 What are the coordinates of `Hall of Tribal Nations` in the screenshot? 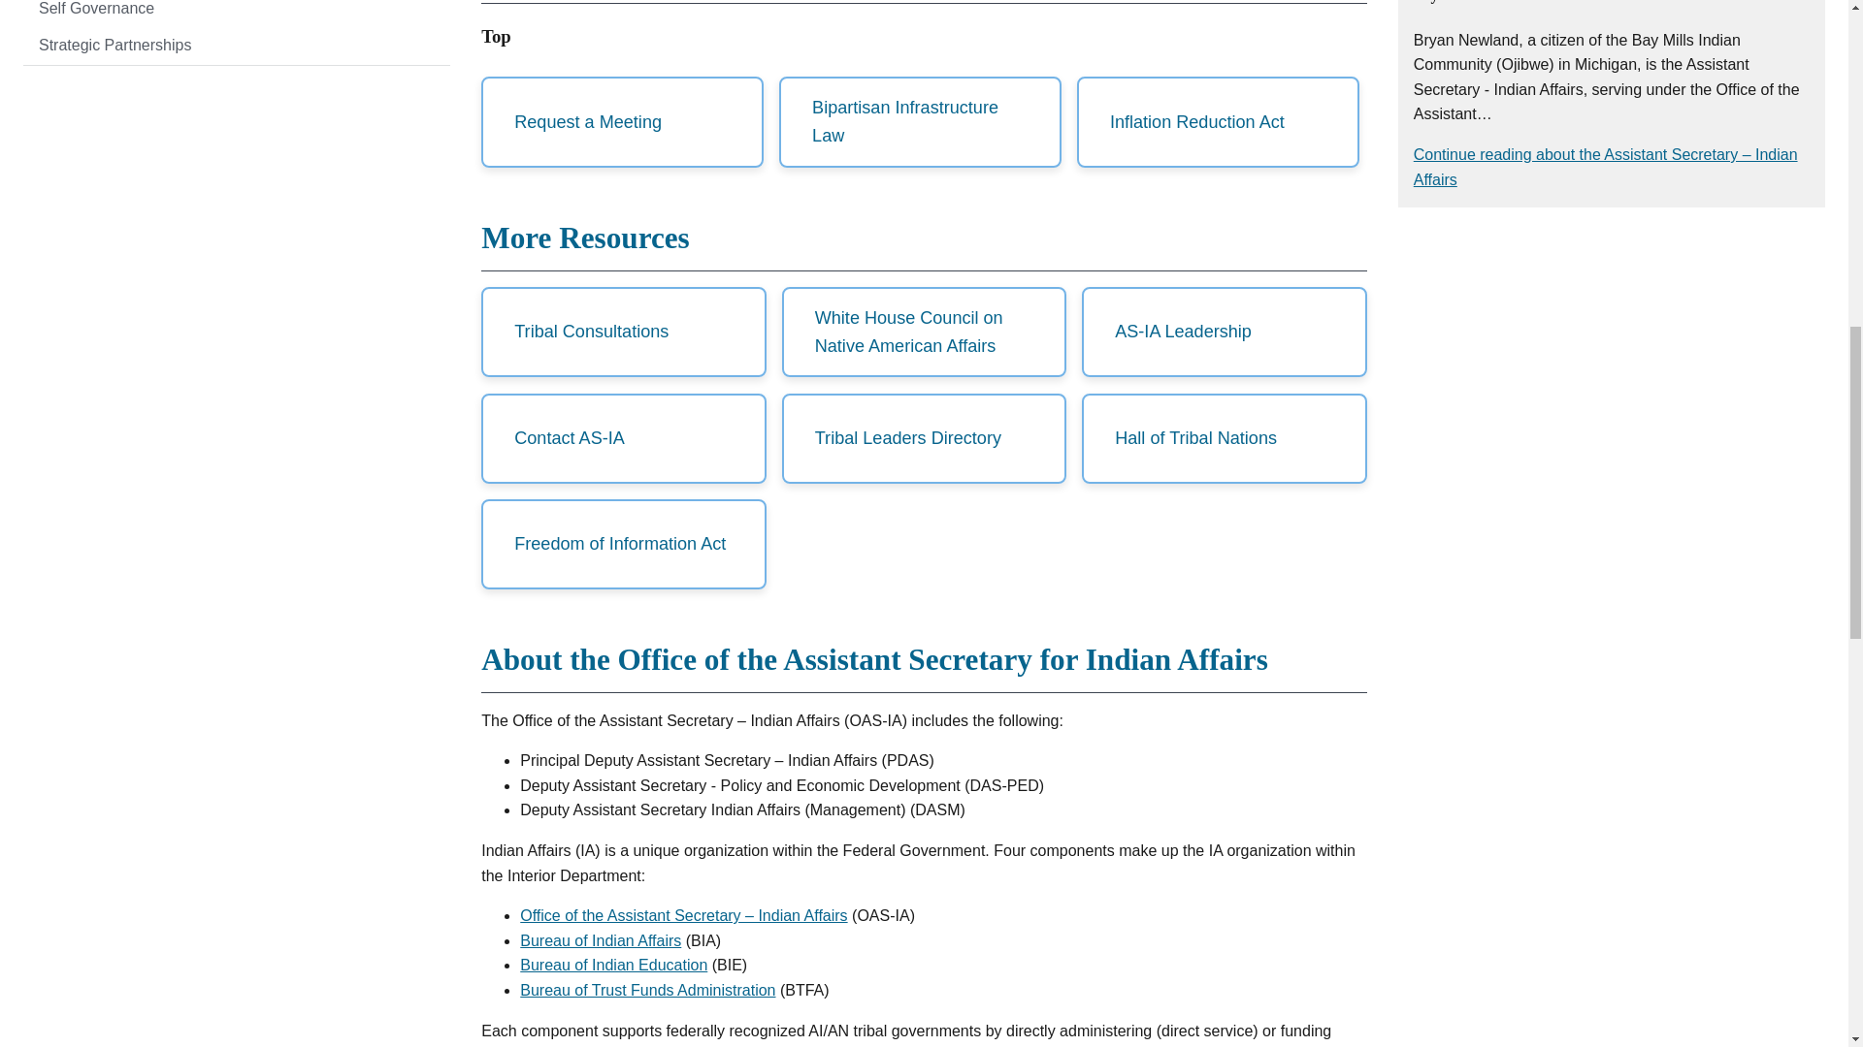 It's located at (1224, 438).